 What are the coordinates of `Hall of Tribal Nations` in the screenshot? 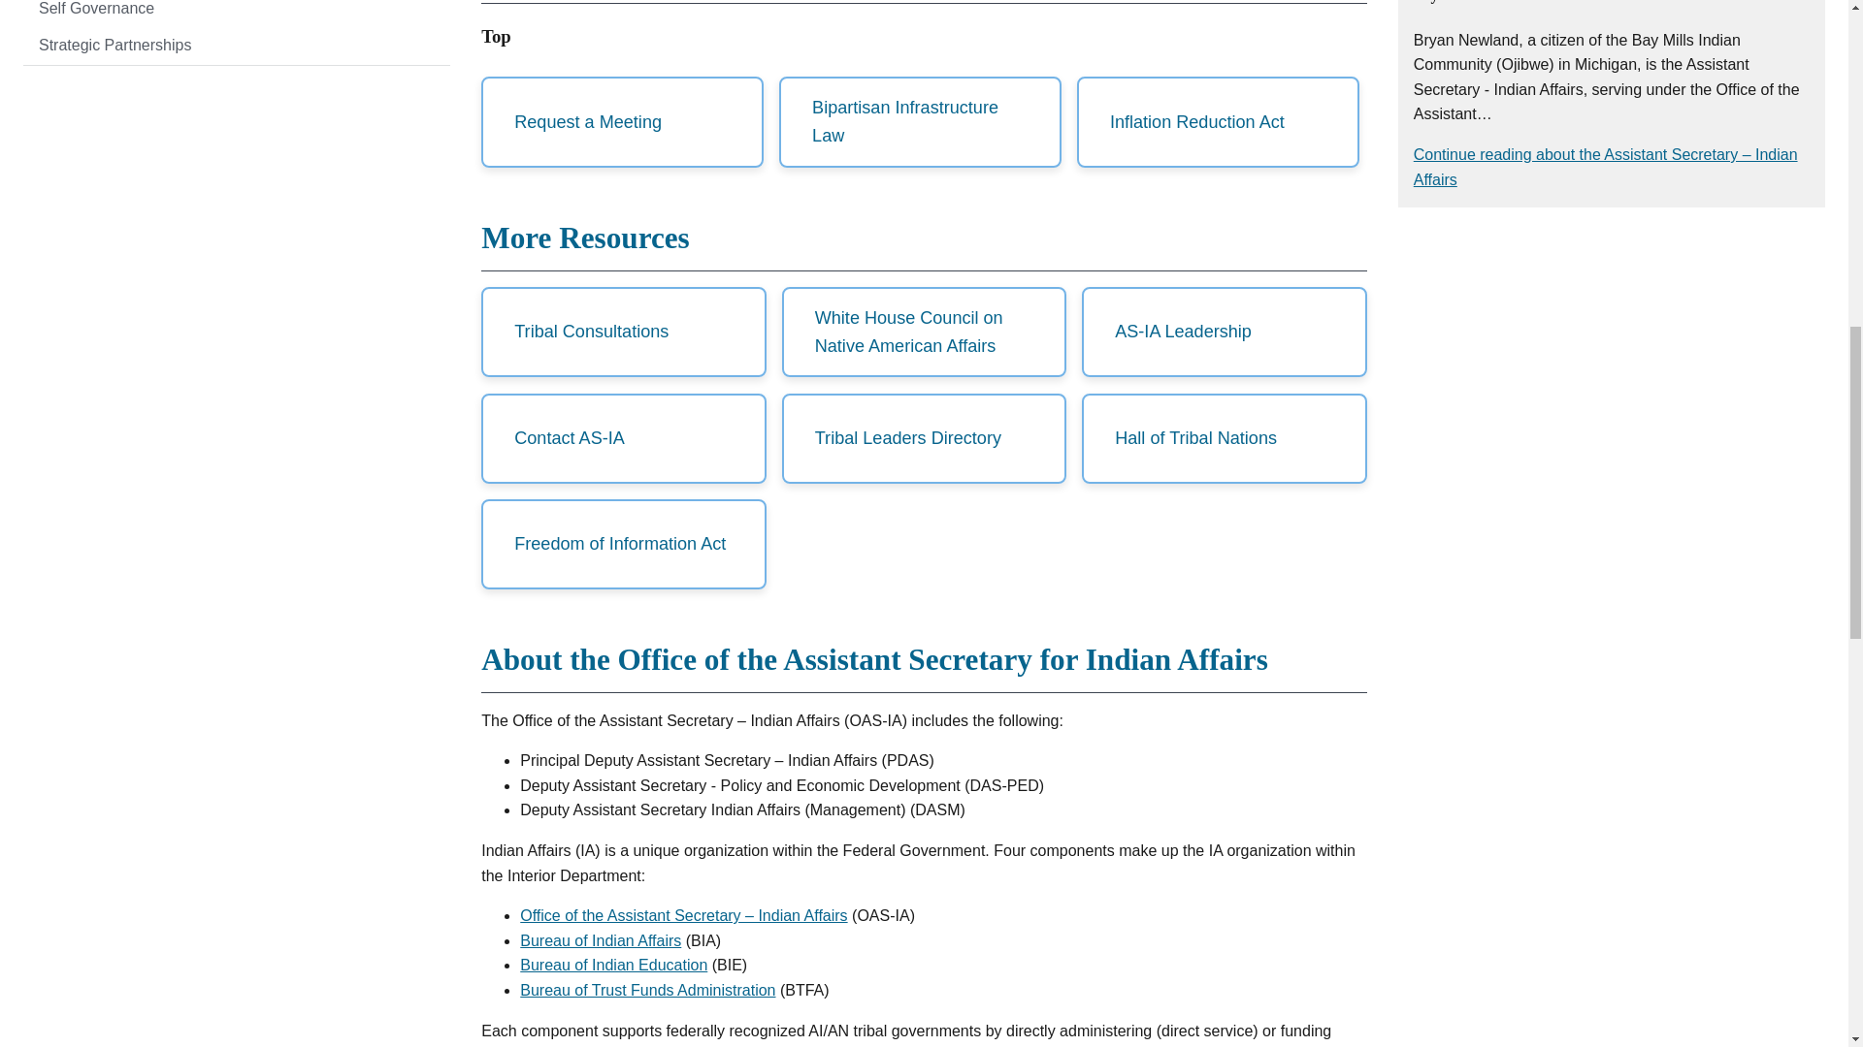 It's located at (1224, 438).